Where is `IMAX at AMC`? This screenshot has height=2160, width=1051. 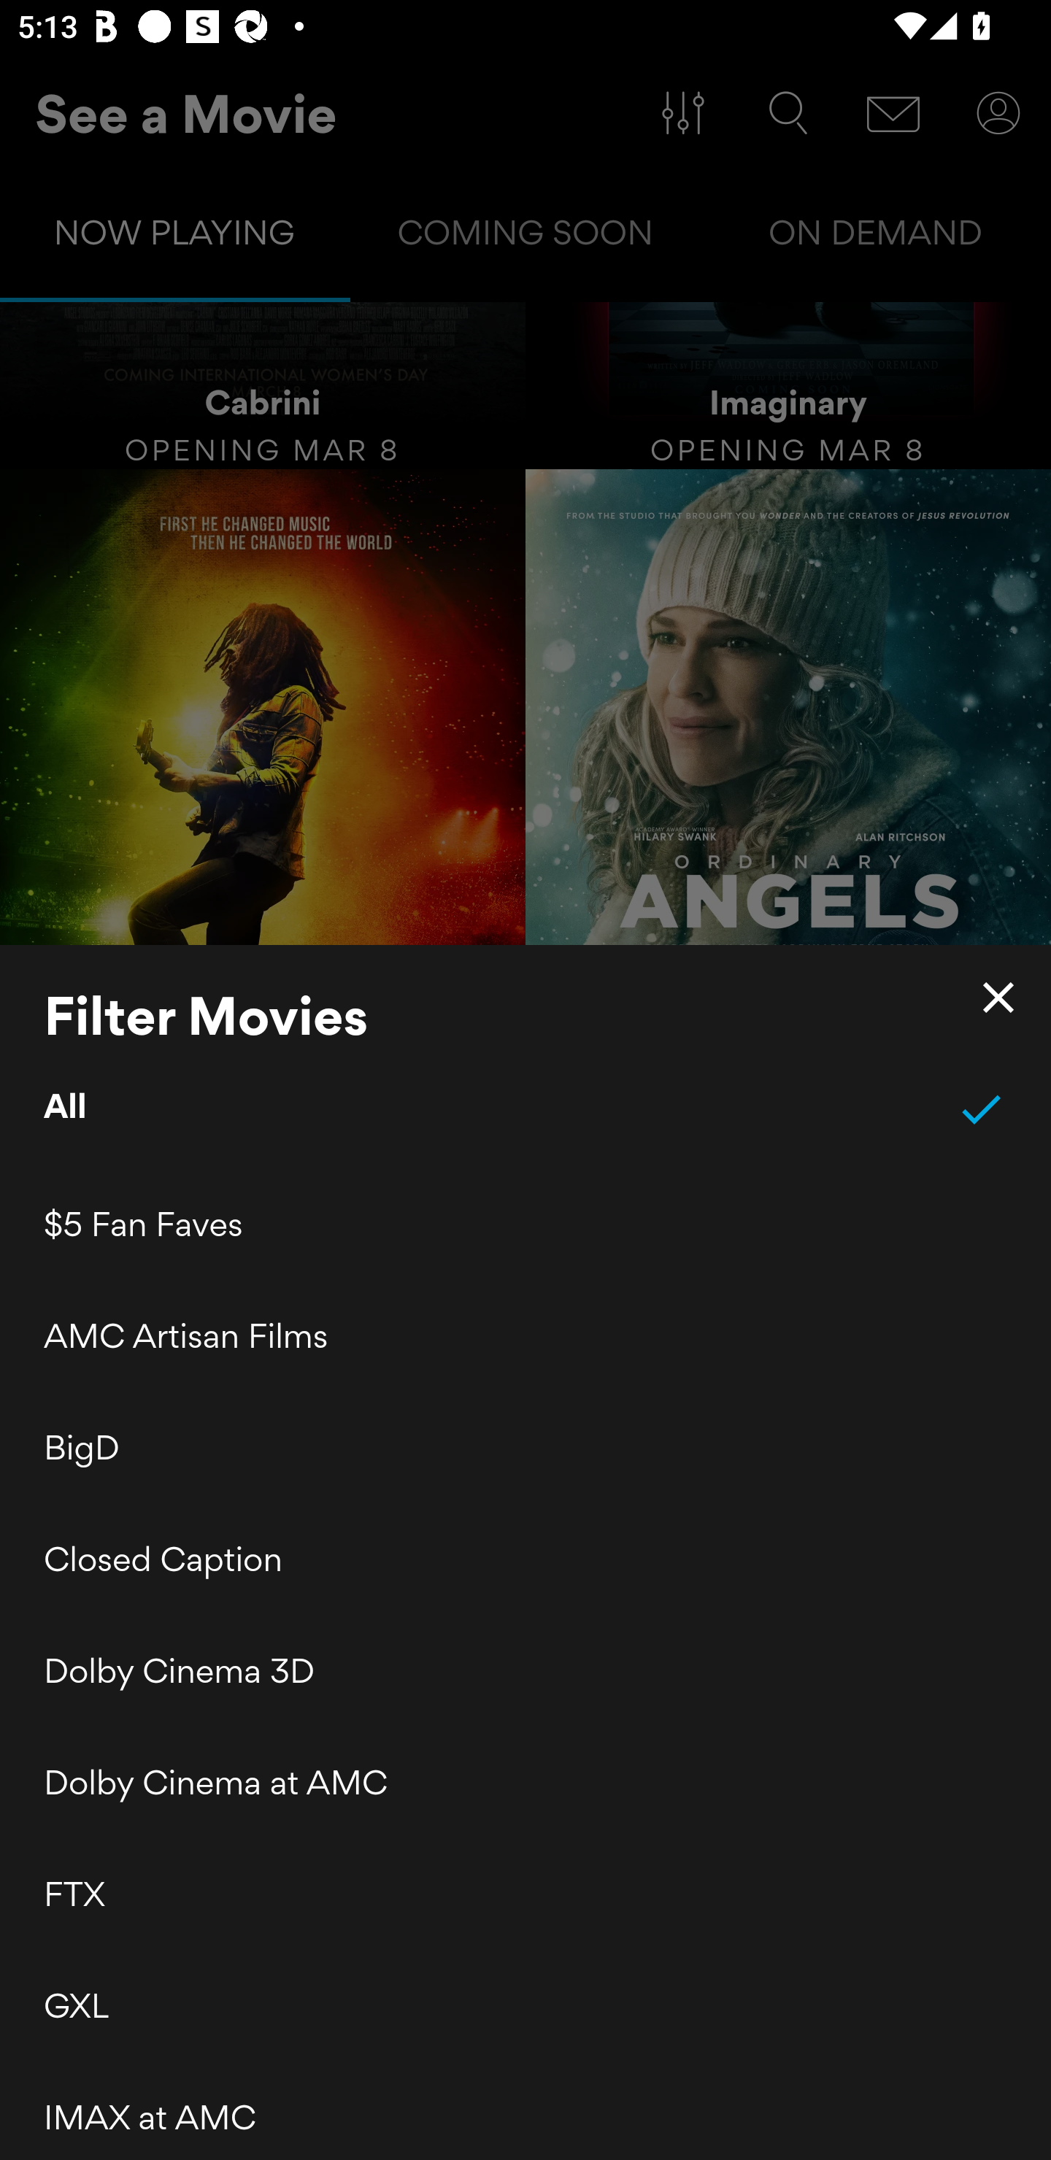
IMAX at AMC is located at coordinates (525, 2110).